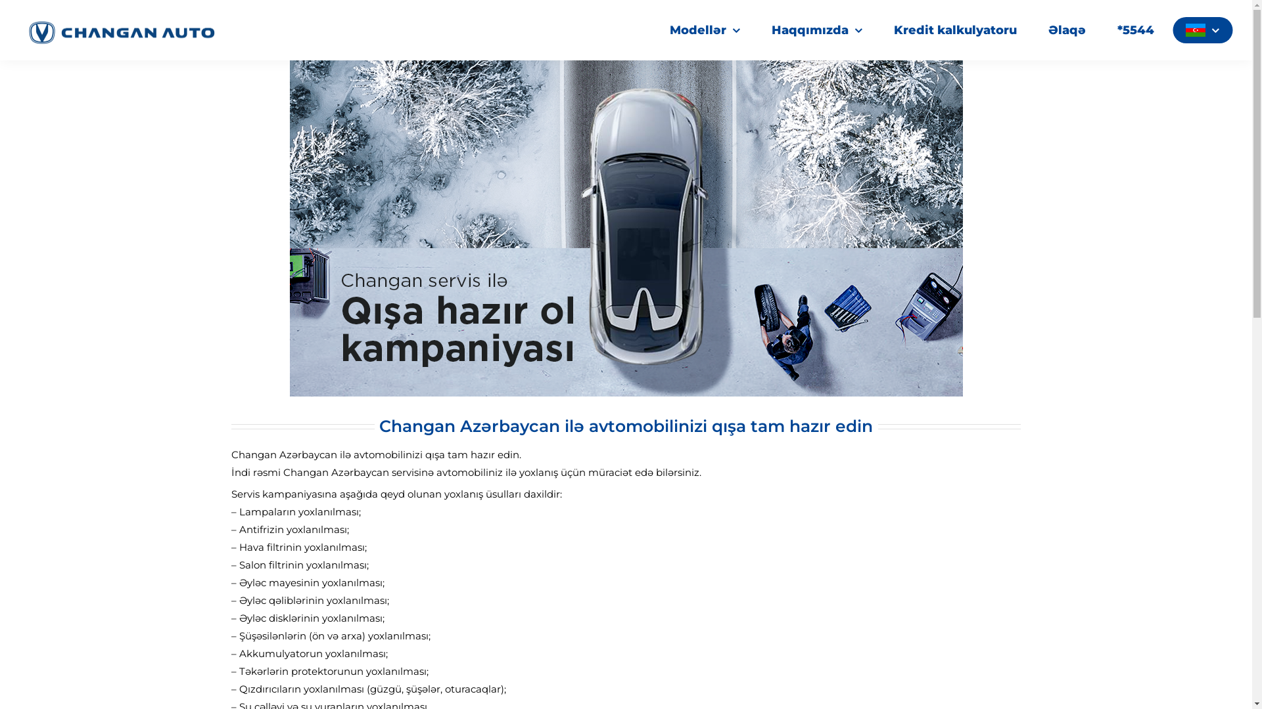 The width and height of the screenshot is (1262, 709). I want to click on changan-servis, so click(626, 228).